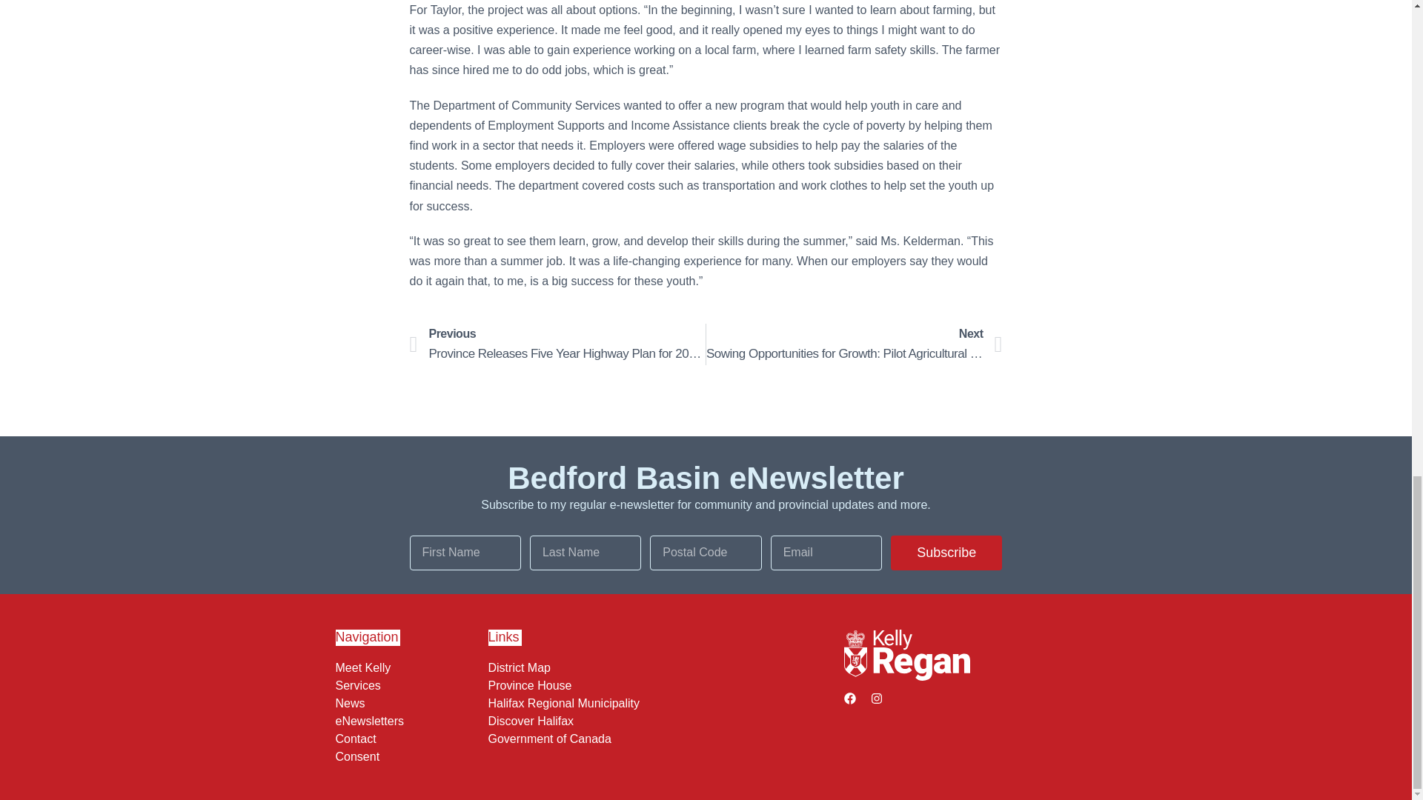 This screenshot has width=1423, height=800. I want to click on Province House, so click(662, 684).